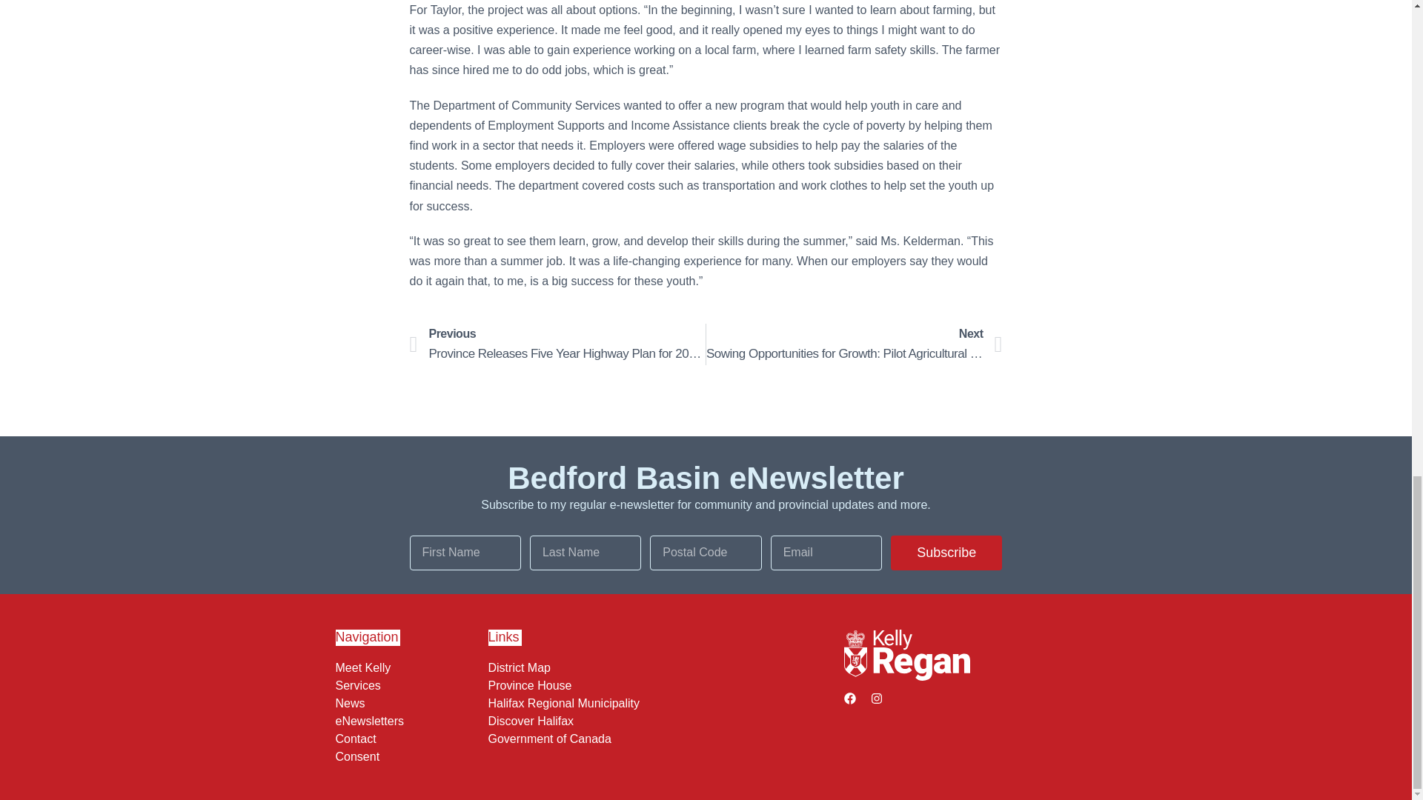 This screenshot has width=1423, height=800. I want to click on Province House, so click(662, 684).